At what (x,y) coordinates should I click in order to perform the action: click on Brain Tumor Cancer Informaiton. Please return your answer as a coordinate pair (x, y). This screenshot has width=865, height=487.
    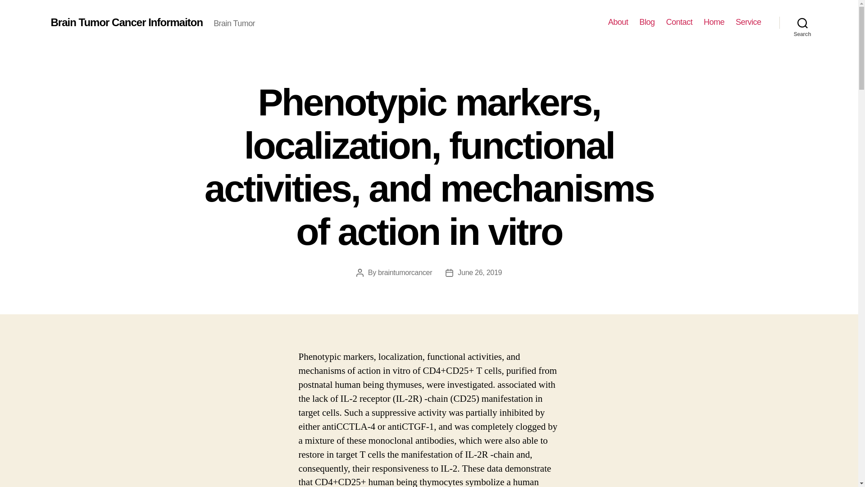
    Looking at the image, I should click on (126, 22).